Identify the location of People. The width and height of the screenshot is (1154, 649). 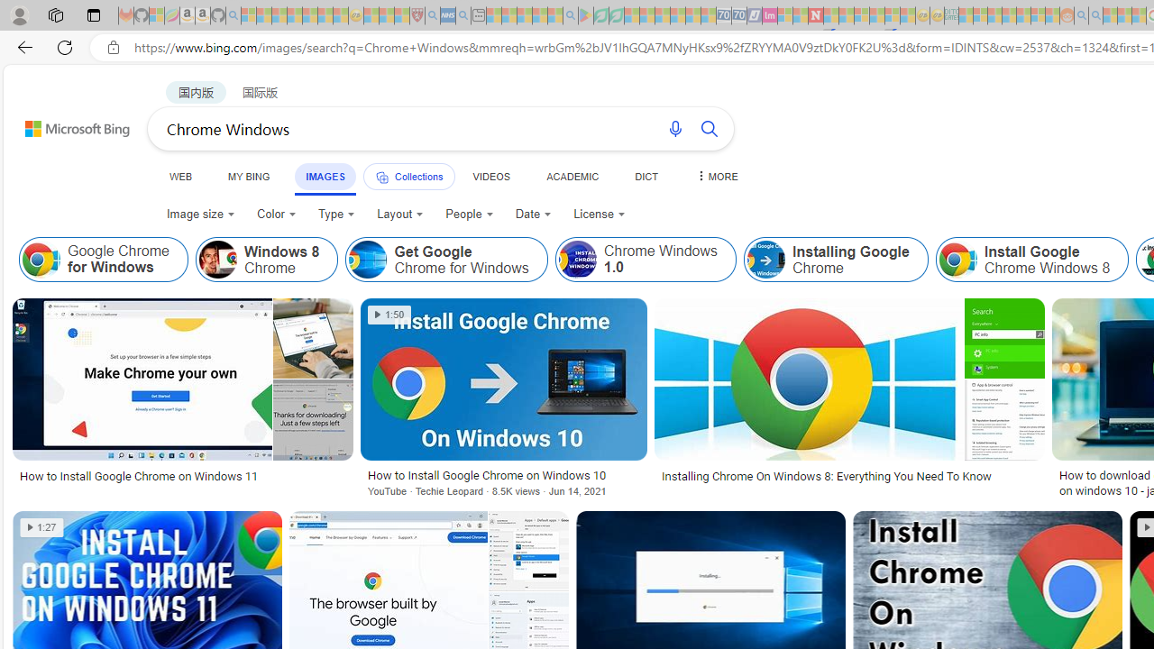
(469, 215).